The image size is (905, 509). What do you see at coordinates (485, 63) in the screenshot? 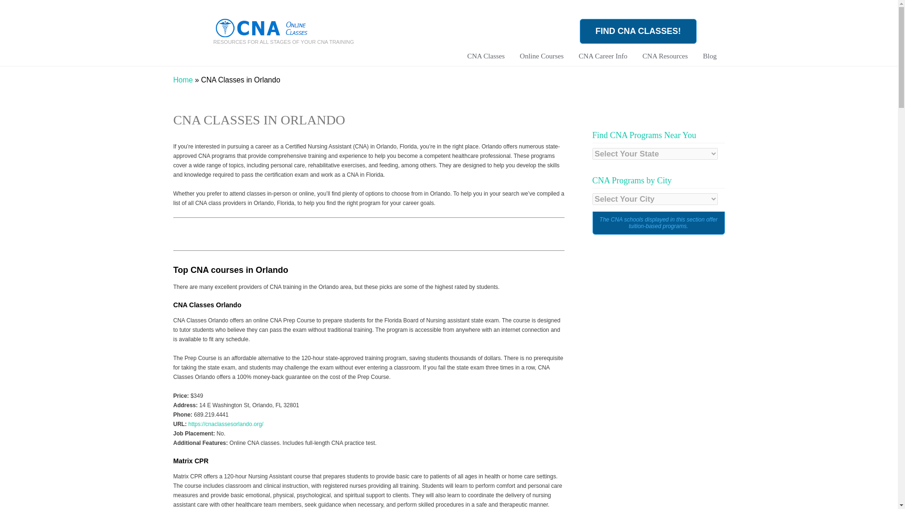
I see `CNA Classes` at bounding box center [485, 63].